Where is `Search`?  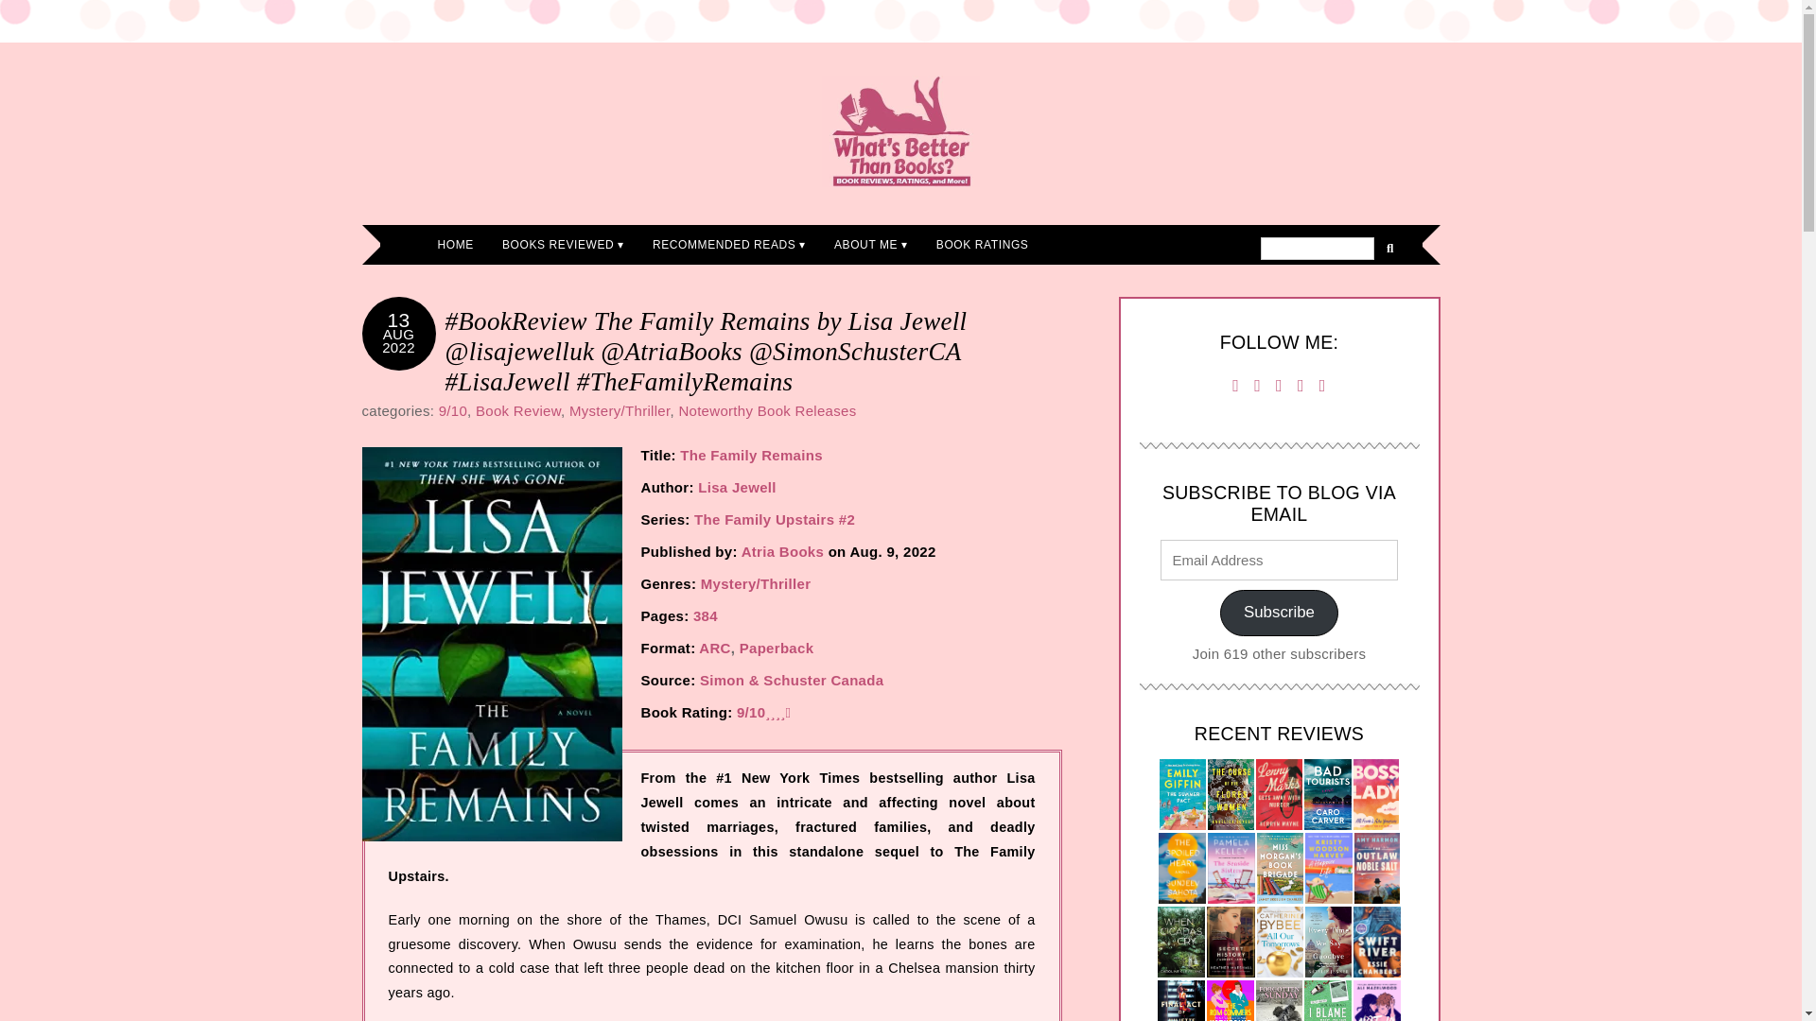 Search is located at coordinates (1317, 248).